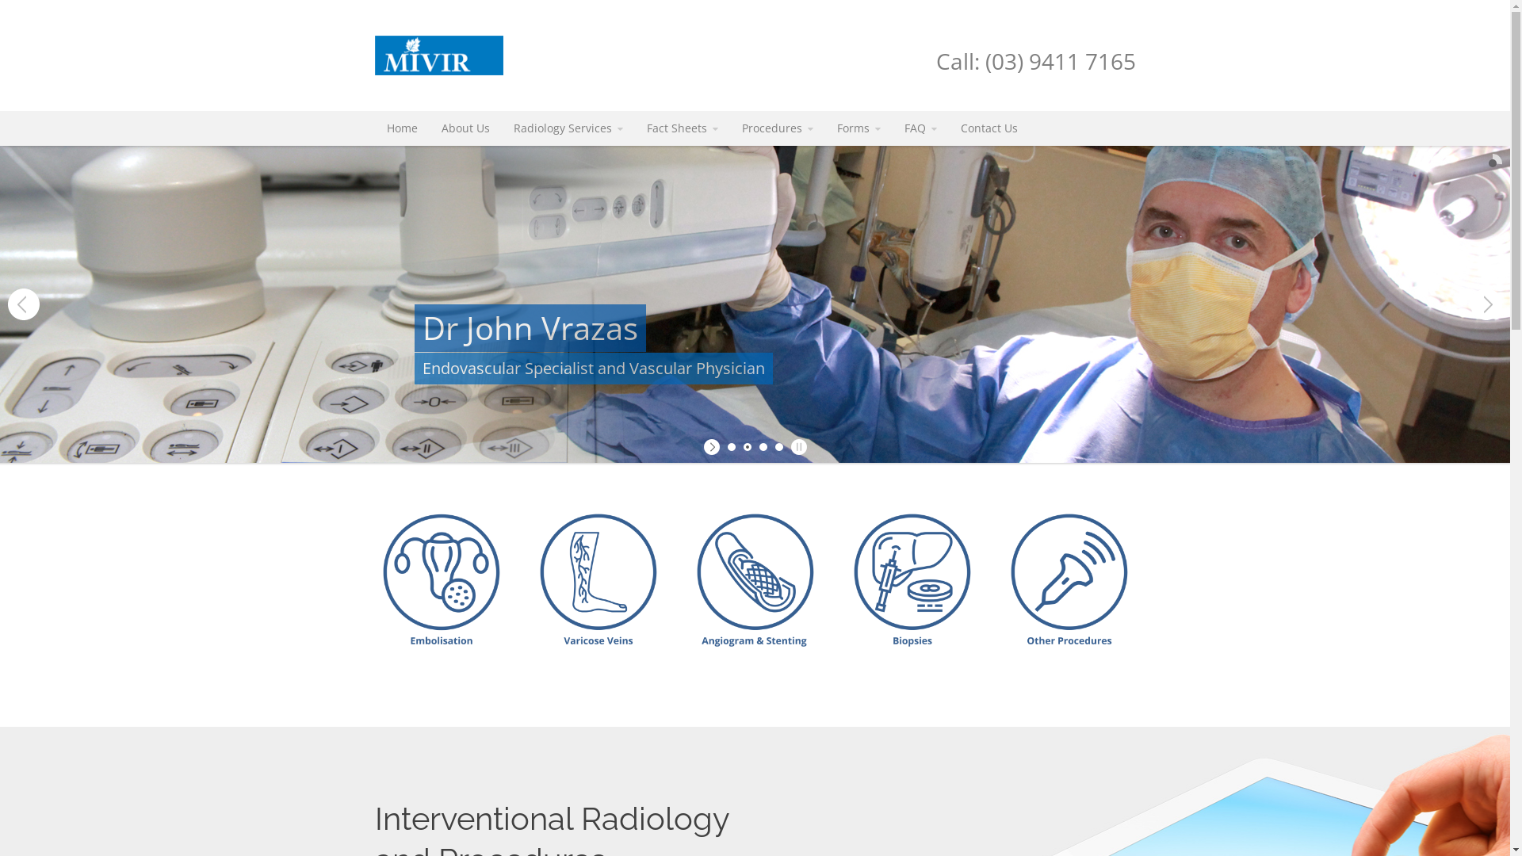 Image resolution: width=1522 pixels, height=856 pixels. Describe the element at coordinates (777, 128) in the screenshot. I see `Procedures` at that location.